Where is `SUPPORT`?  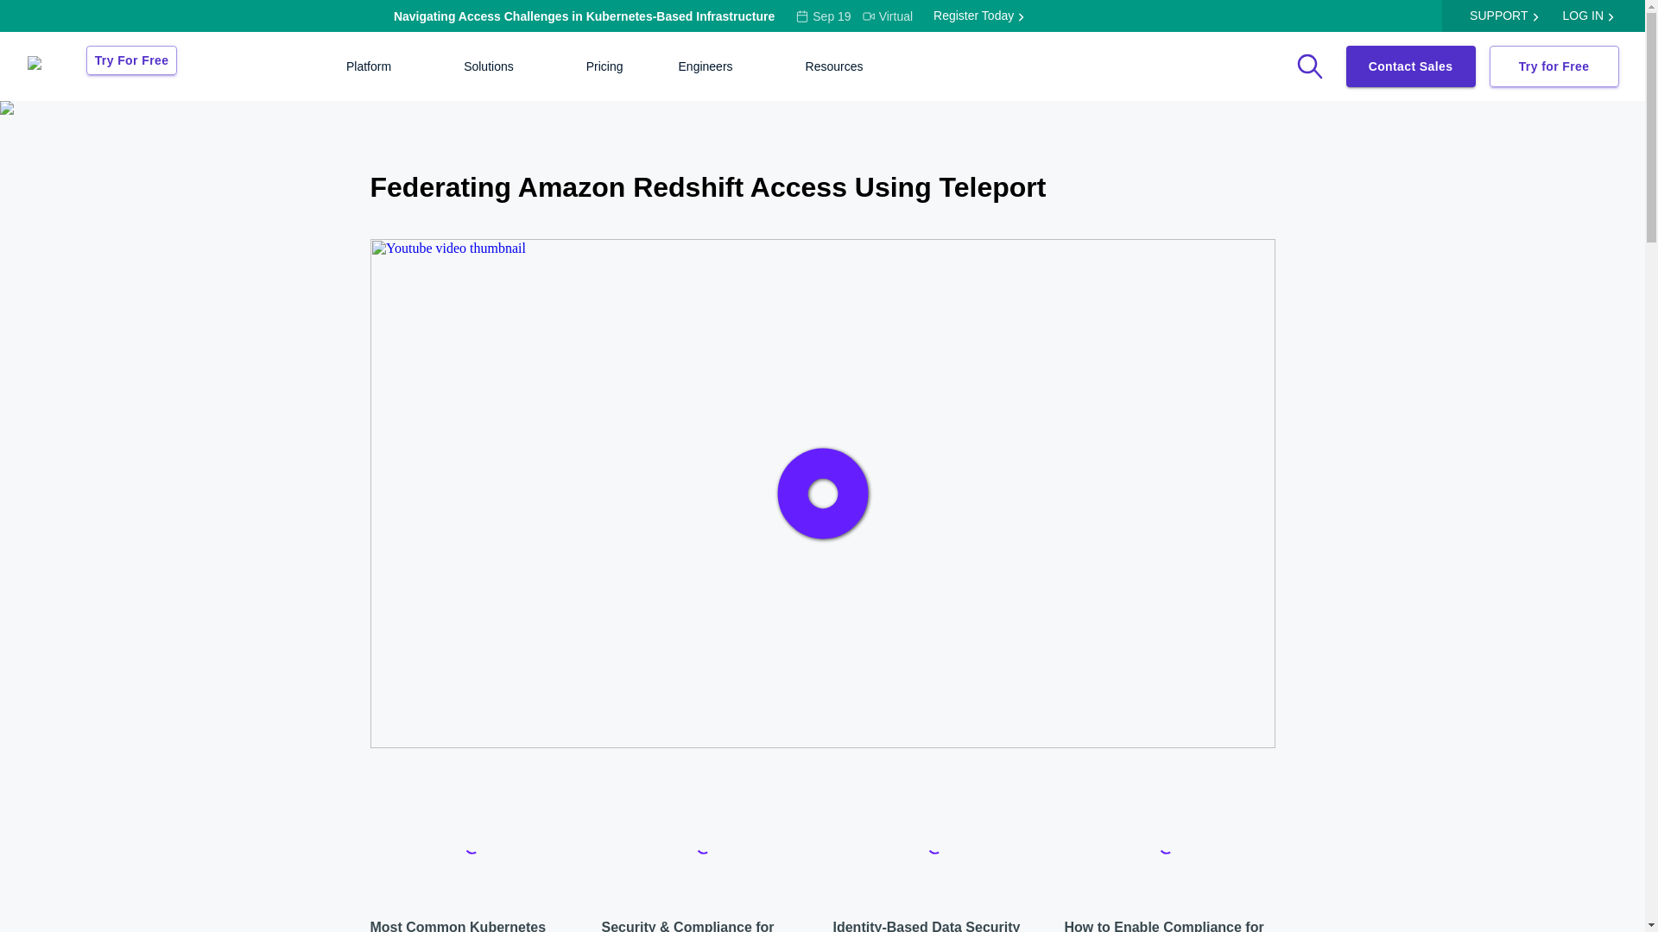 SUPPORT is located at coordinates (1497, 16).